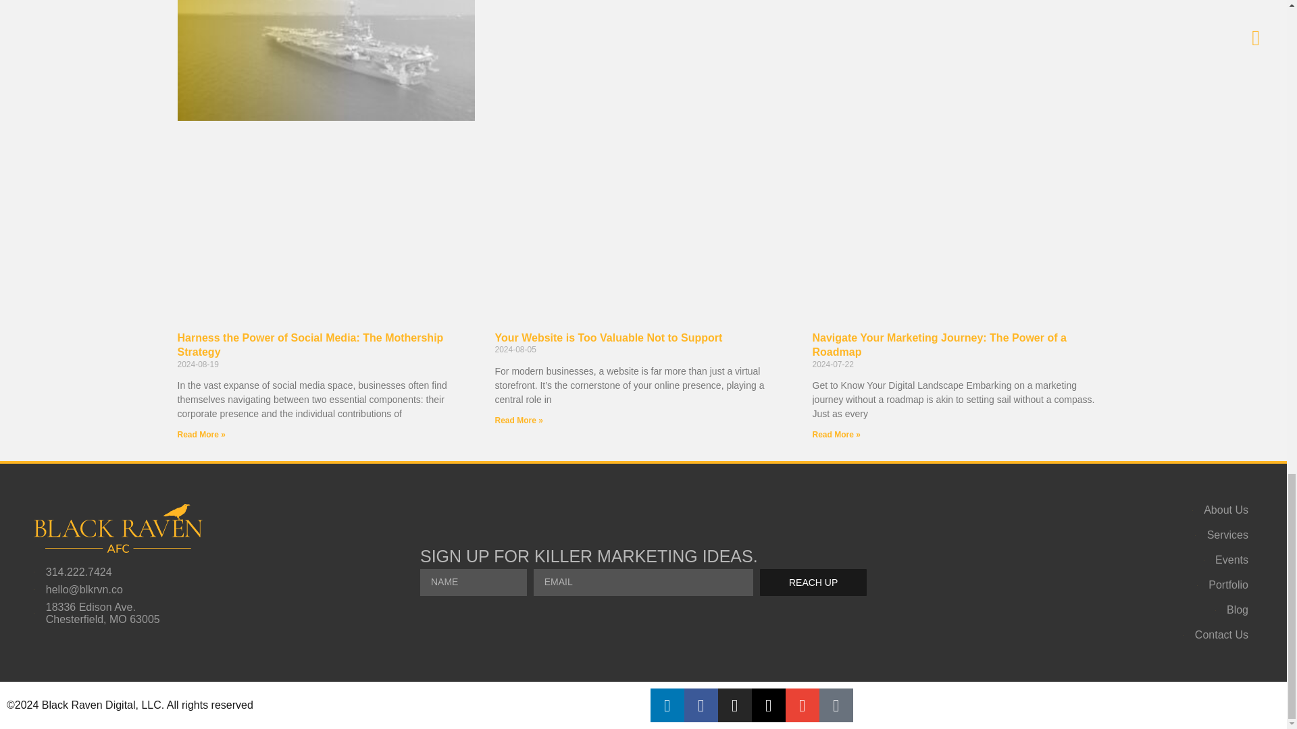  Describe the element at coordinates (150, 572) in the screenshot. I see `314.222.7424` at that location.